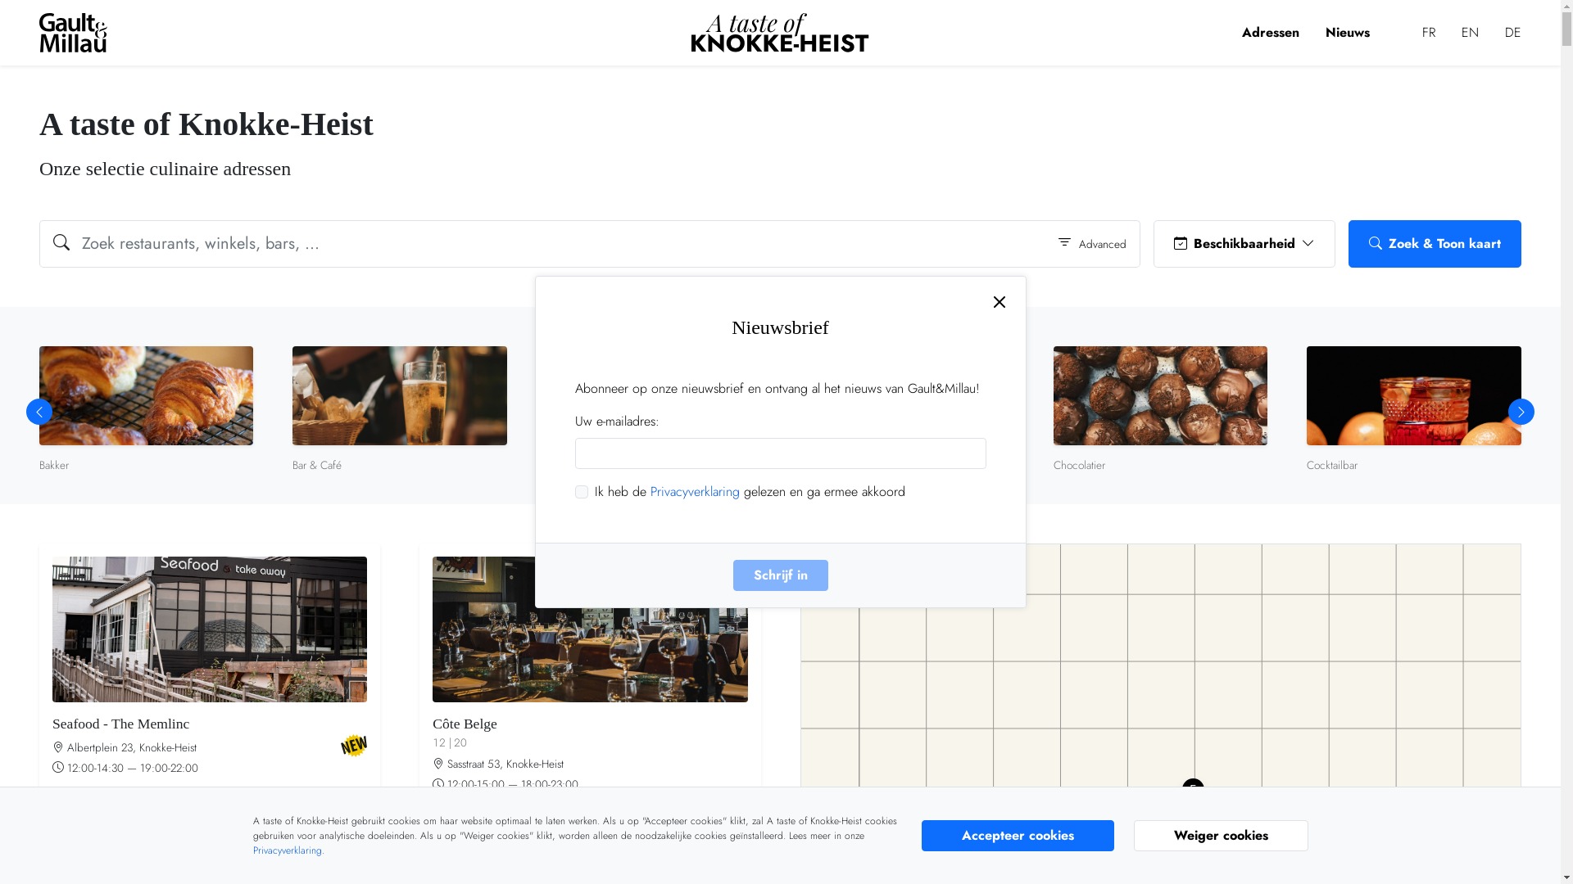 This screenshot has height=884, width=1573. What do you see at coordinates (695, 491) in the screenshot?
I see `Privacyverklaring` at bounding box center [695, 491].